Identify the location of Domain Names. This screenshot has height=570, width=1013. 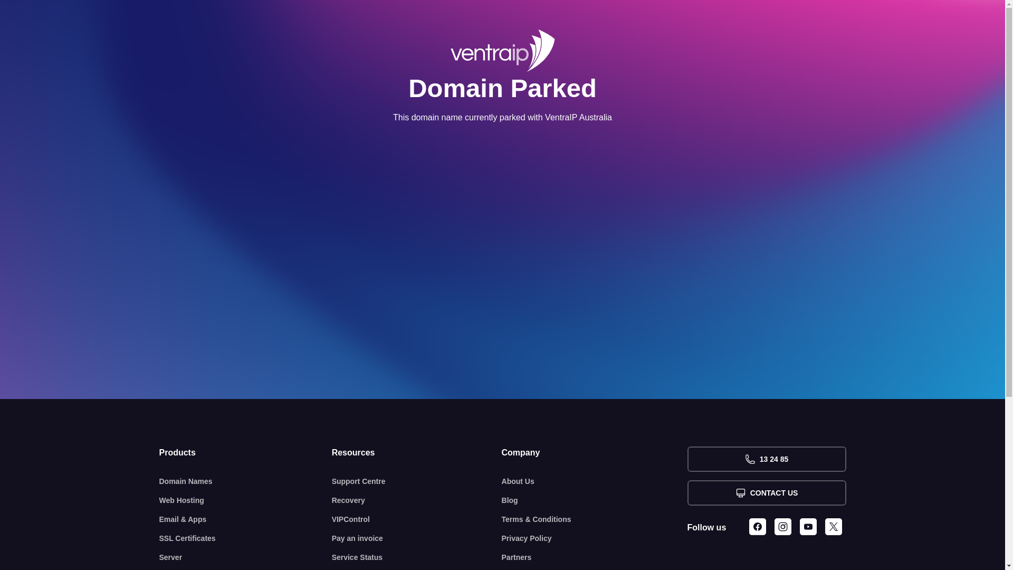
(246, 481).